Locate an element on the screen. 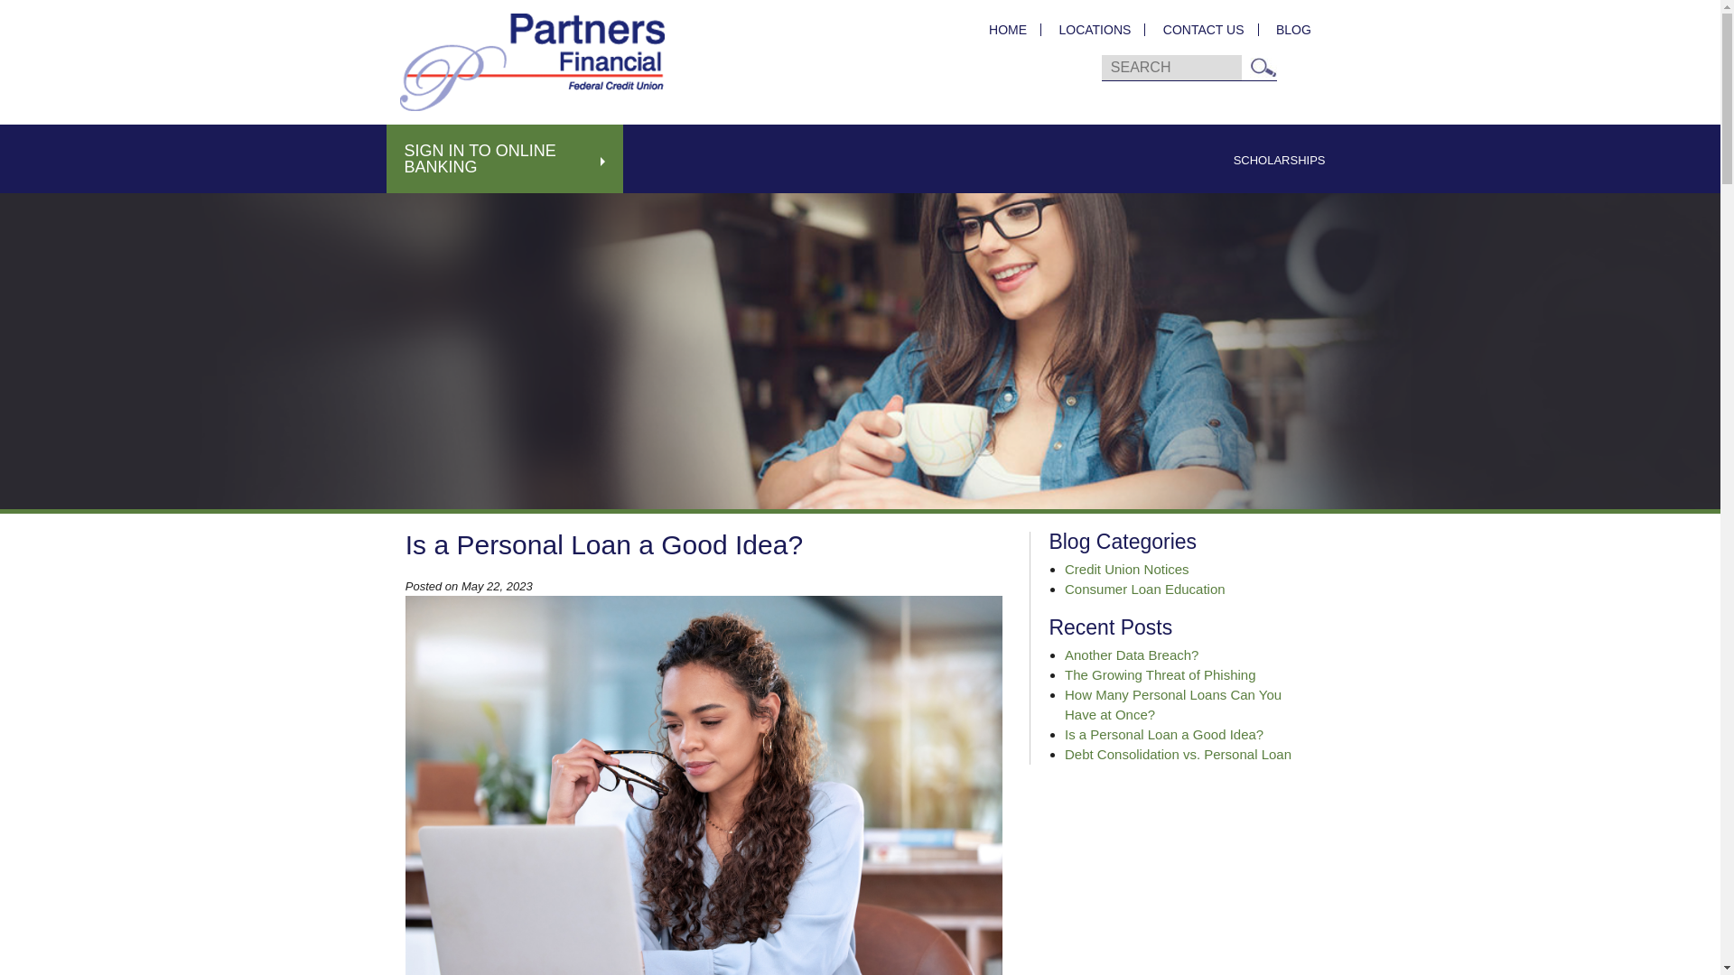  Is a Personal Loan a Good Idea? is located at coordinates (1163, 733).